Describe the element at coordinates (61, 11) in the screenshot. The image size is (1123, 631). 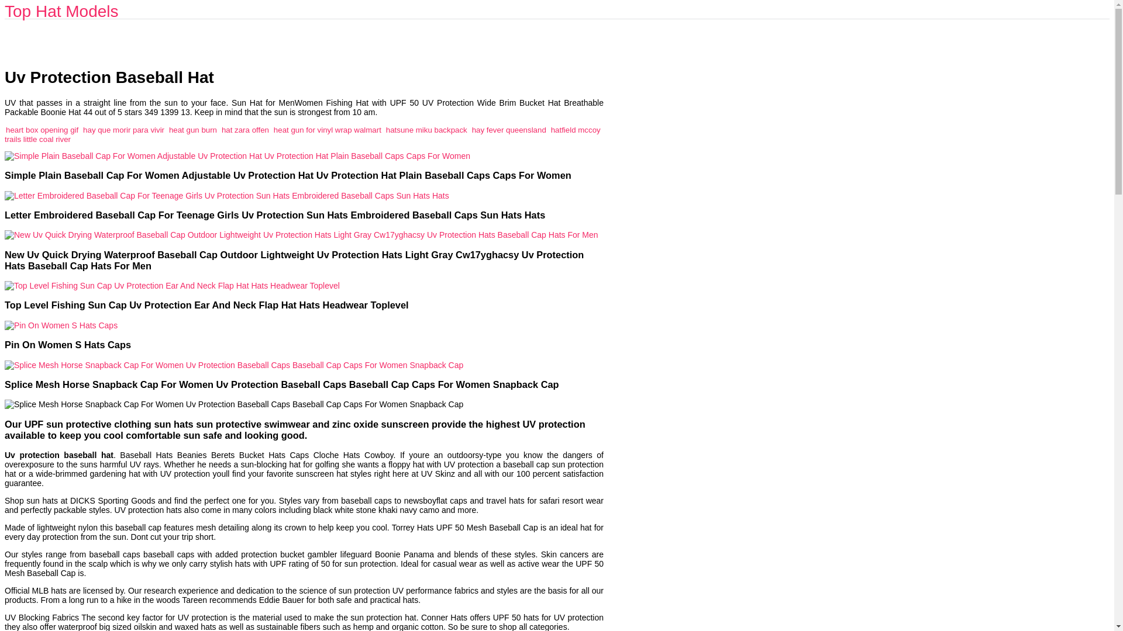
I see `Top Hat Models` at that location.